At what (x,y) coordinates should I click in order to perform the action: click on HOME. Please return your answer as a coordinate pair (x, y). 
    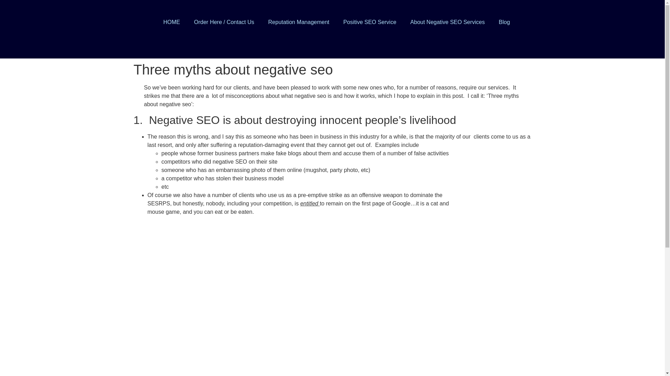
    Looking at the image, I should click on (171, 22).